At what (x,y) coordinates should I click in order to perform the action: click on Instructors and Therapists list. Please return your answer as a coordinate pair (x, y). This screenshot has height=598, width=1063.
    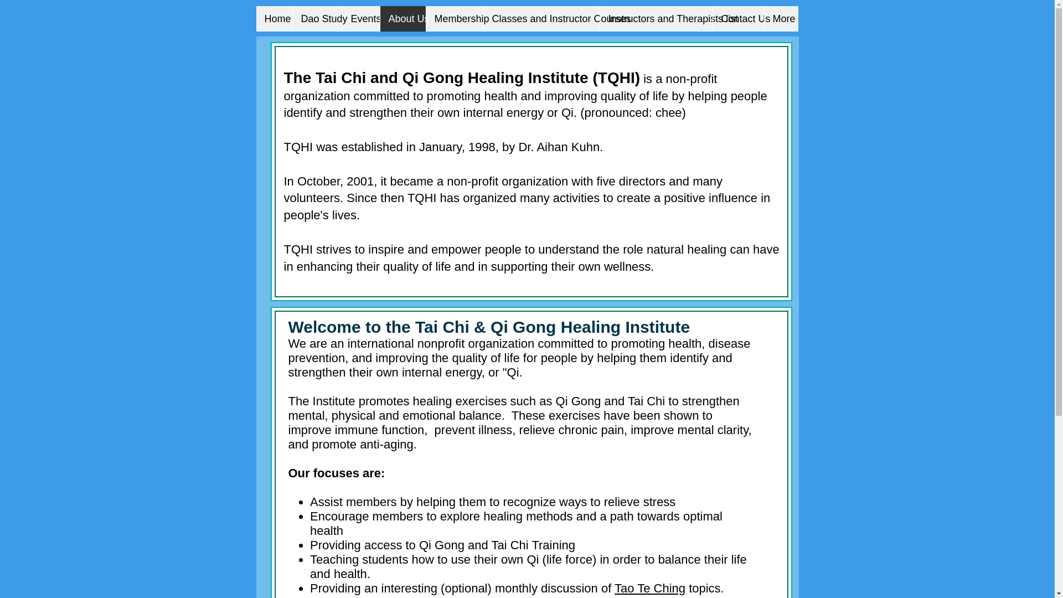
    Looking at the image, I should click on (656, 19).